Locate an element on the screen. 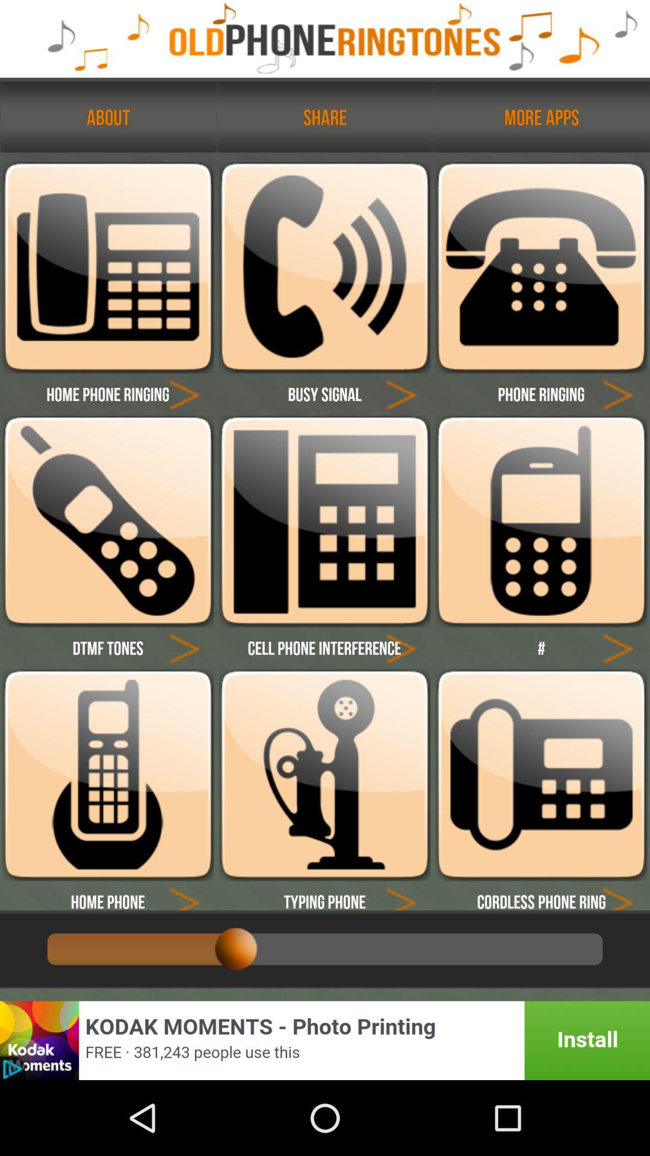 This screenshot has height=1156, width=650. click on the icon which is below second row of third image is located at coordinates (617, 648).